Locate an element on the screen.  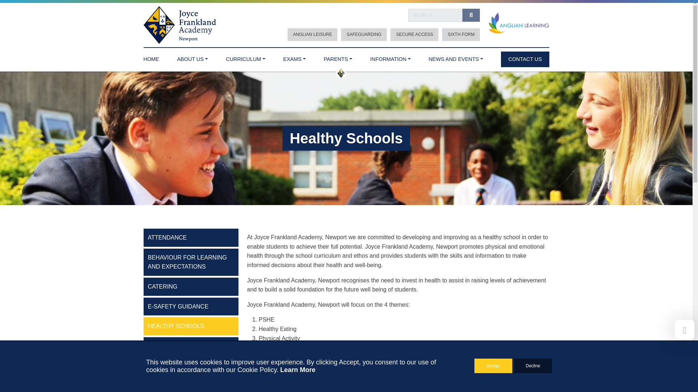
A JavaScript library for interactive maps is located at coordinates (538, 342).